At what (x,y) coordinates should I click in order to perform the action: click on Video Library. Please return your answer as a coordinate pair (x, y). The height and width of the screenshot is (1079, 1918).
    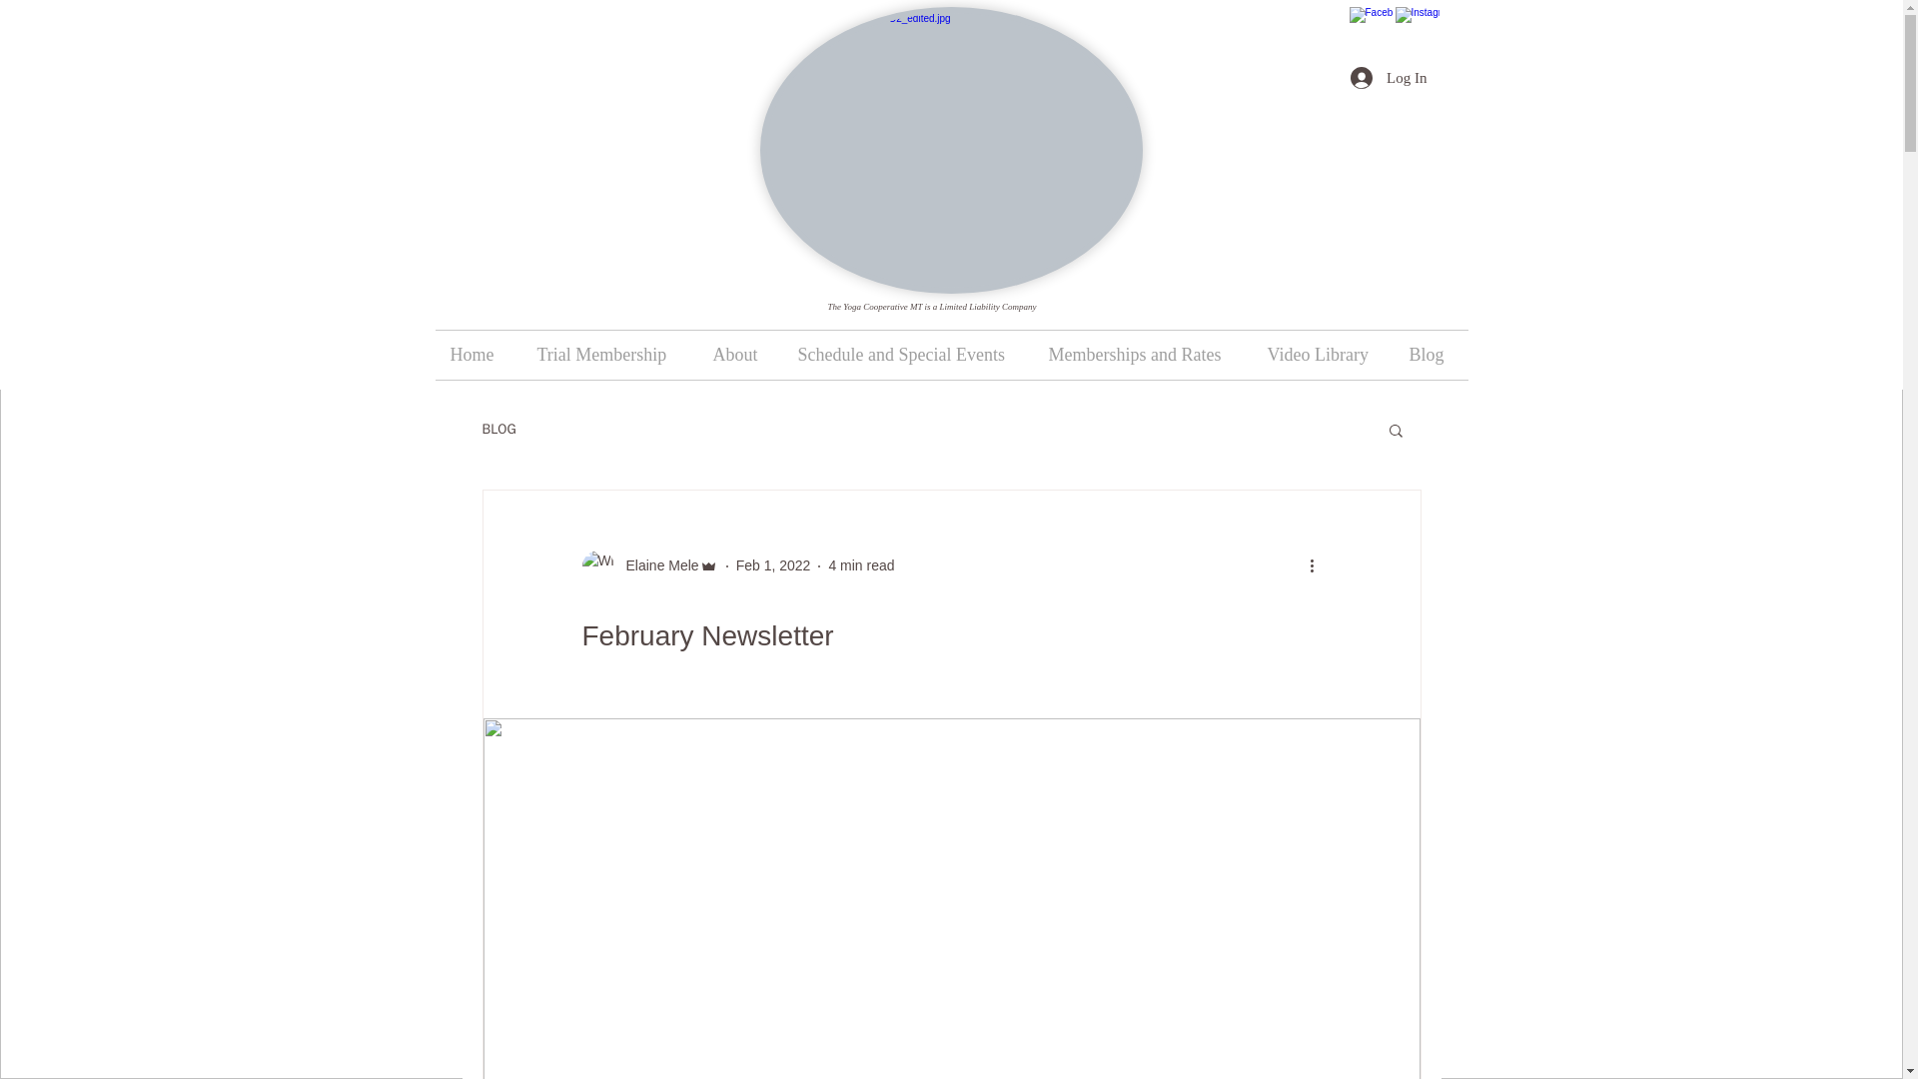
    Looking at the image, I should click on (1323, 355).